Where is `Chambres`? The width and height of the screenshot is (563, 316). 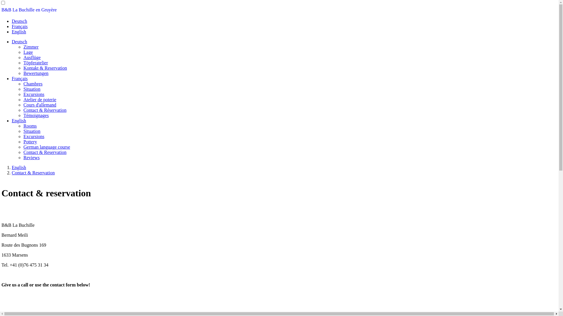 Chambres is located at coordinates (33, 84).